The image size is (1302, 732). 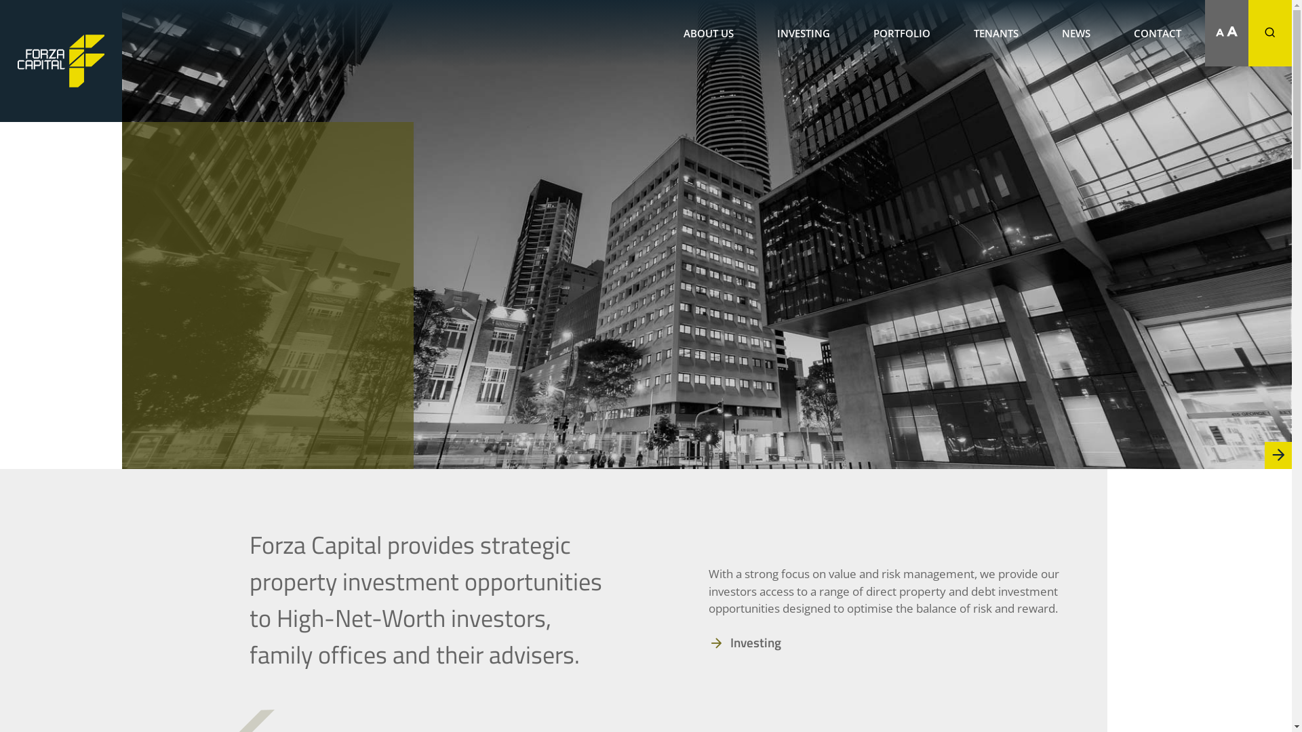 What do you see at coordinates (751, 643) in the screenshot?
I see `Investing` at bounding box center [751, 643].